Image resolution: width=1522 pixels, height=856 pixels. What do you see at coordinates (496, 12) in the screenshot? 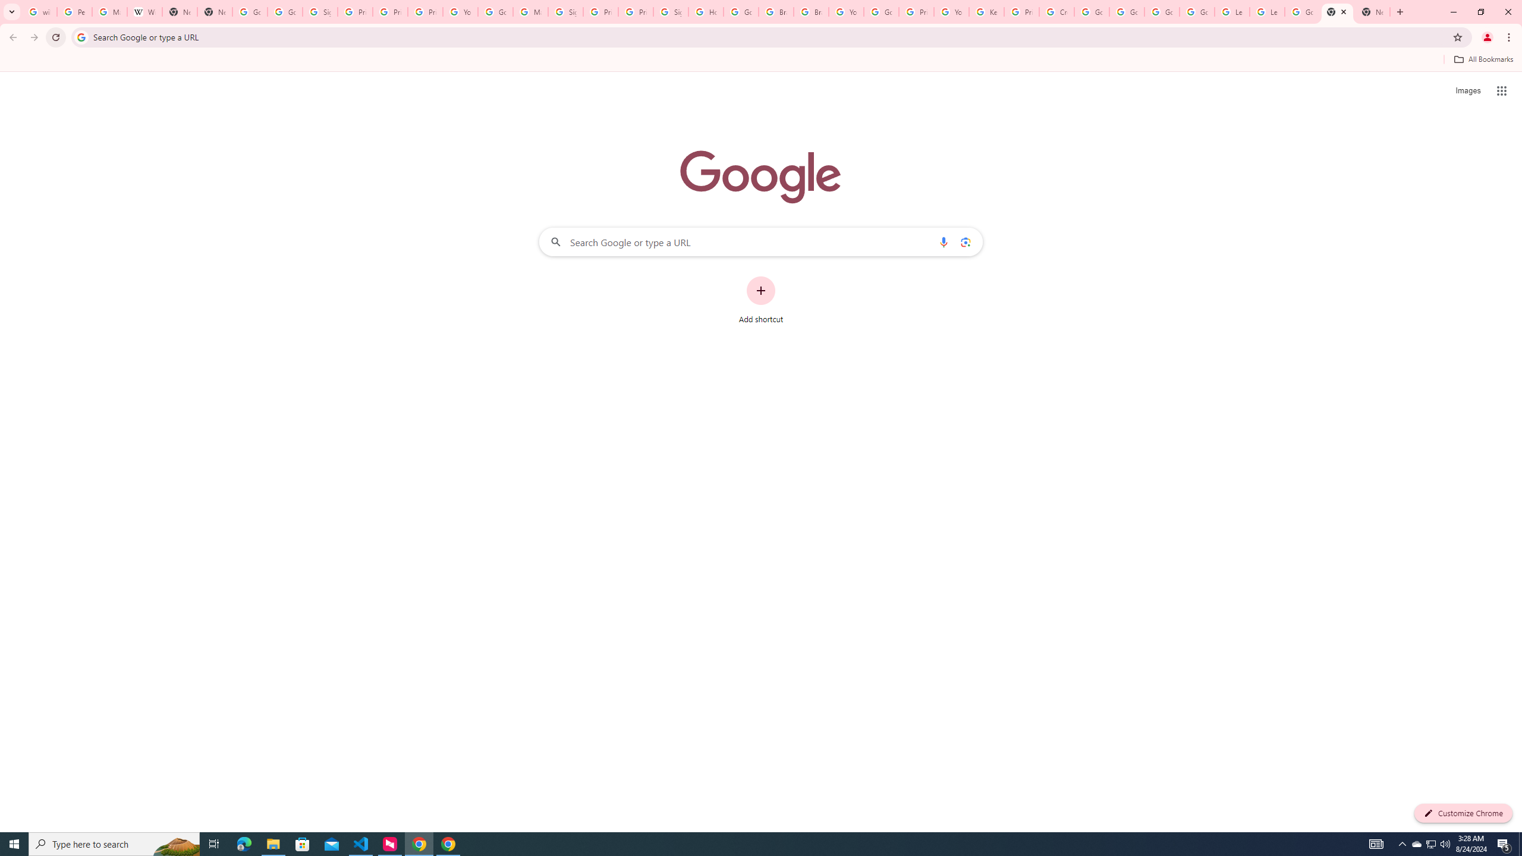
I see `Google Account Help` at bounding box center [496, 12].